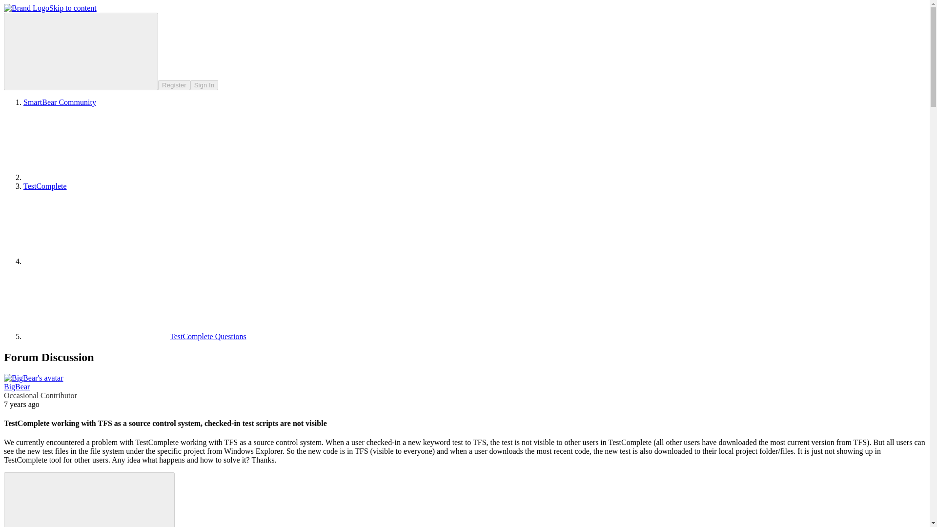 This screenshot has height=527, width=937. I want to click on TestComplete, so click(45, 185).